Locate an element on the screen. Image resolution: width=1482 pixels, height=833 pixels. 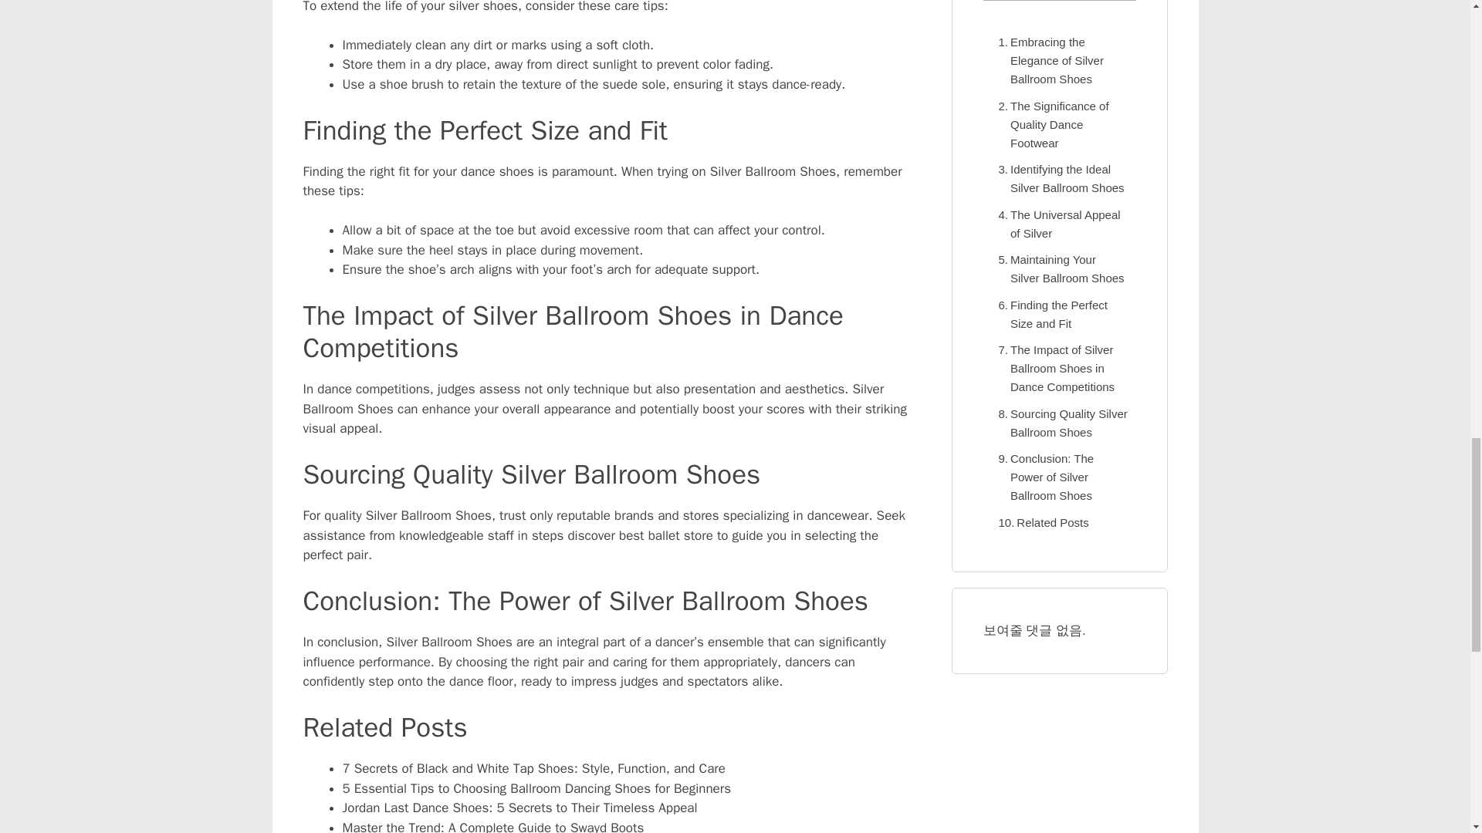
Identifying the Ideal Silver Ballroom Shoes is located at coordinates (1059, 179).